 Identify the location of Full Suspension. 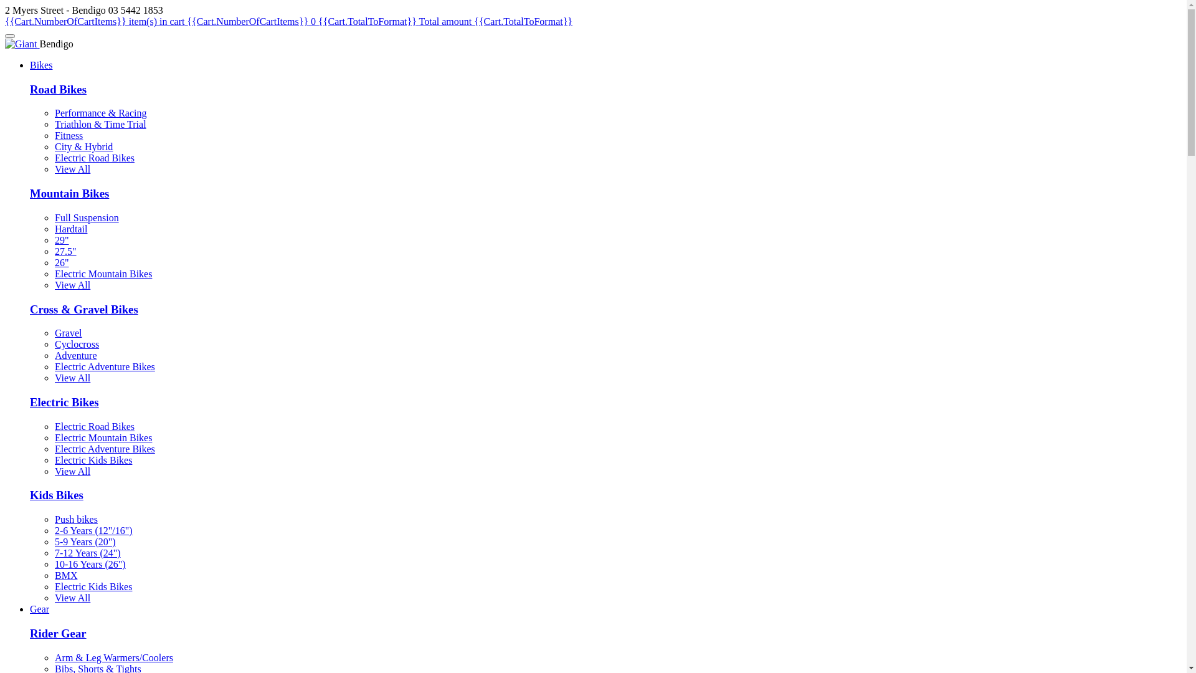
(87, 218).